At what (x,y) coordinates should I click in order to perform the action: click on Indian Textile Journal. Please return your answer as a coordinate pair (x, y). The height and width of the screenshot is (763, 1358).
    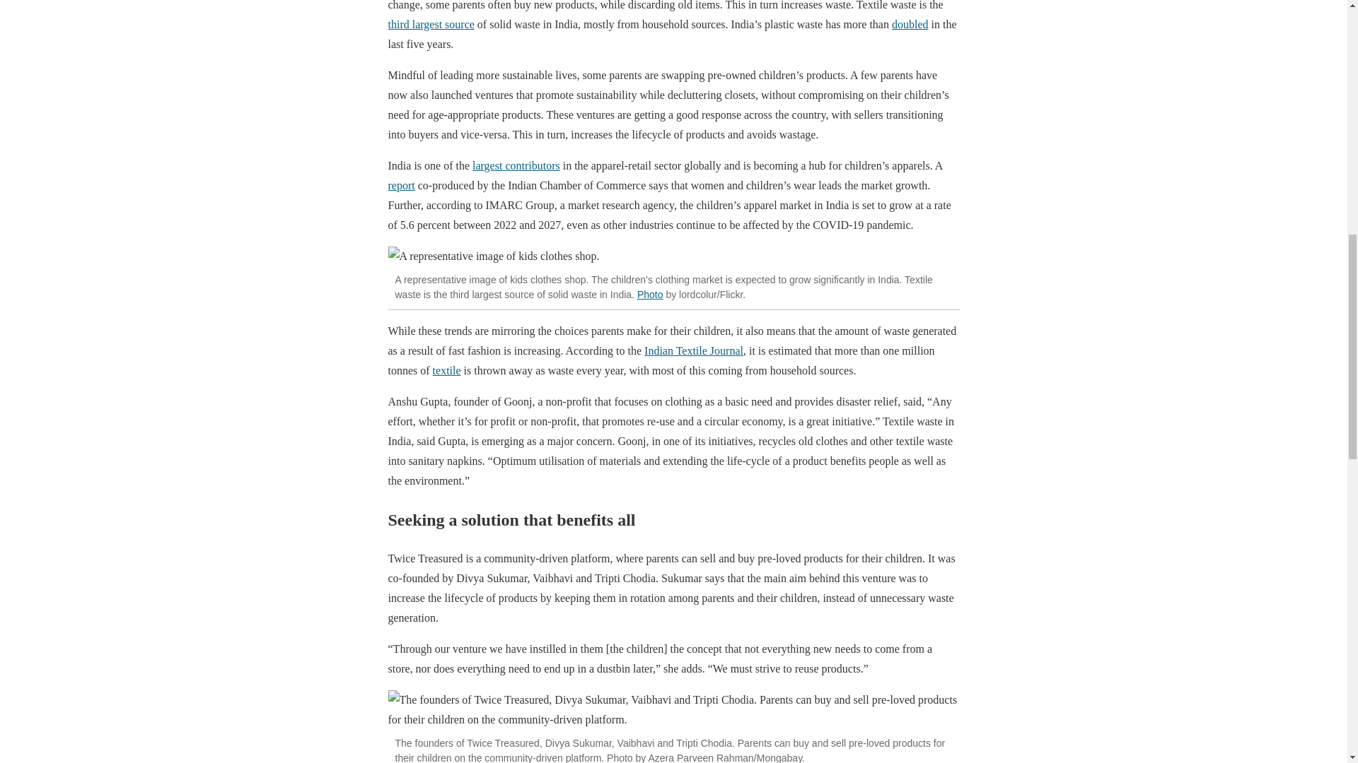
    Looking at the image, I should click on (693, 350).